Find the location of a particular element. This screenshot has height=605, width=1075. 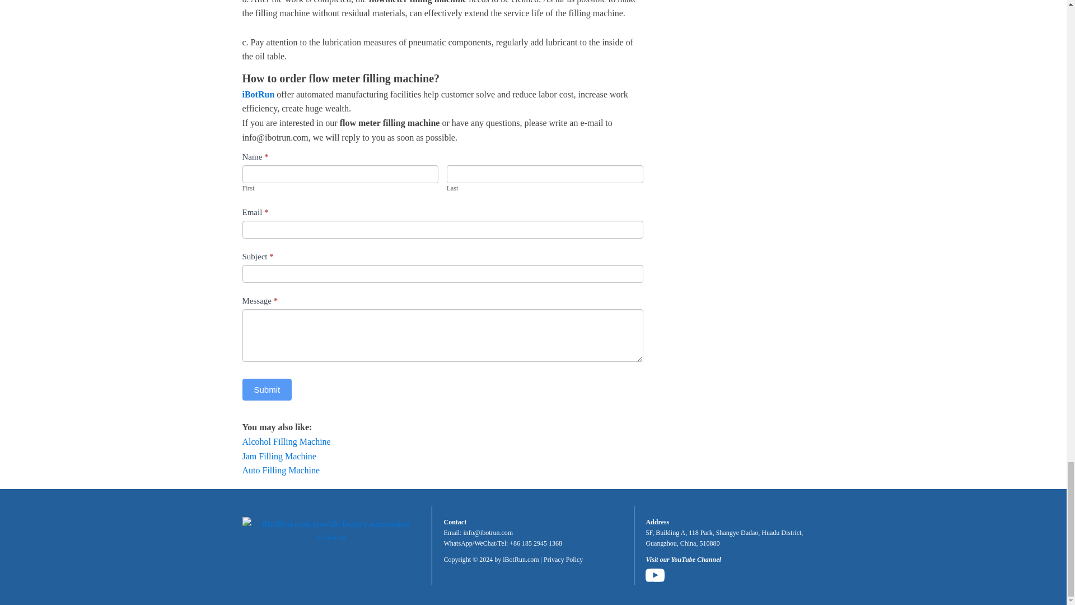

iBotRun is located at coordinates (258, 94).